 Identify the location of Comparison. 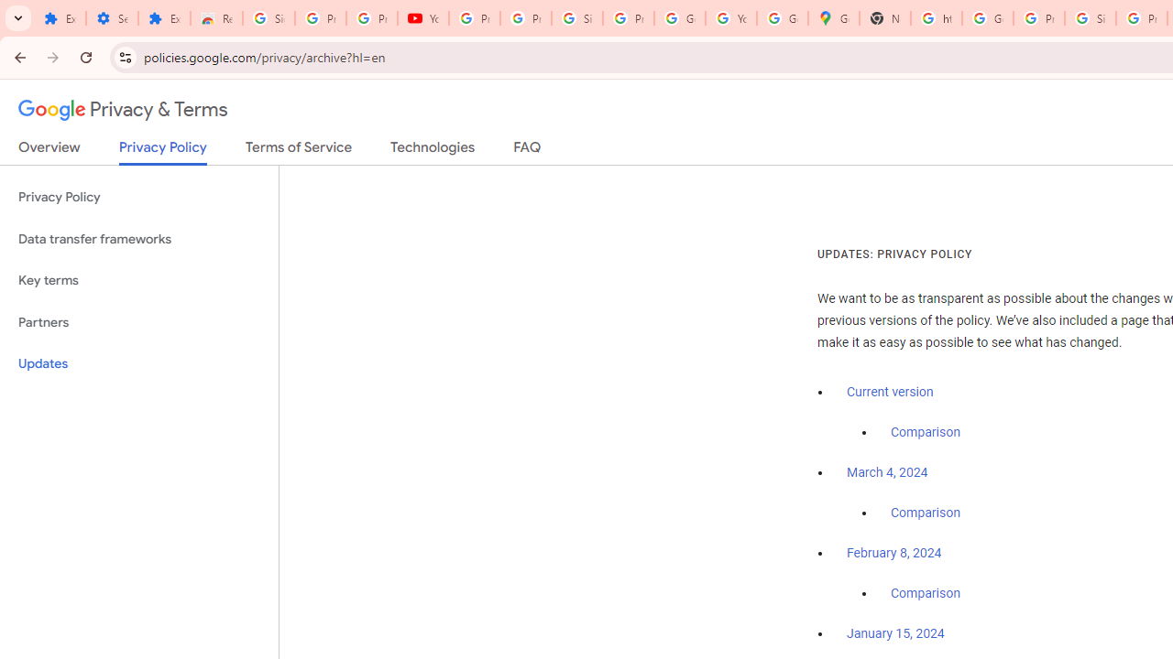
(926, 594).